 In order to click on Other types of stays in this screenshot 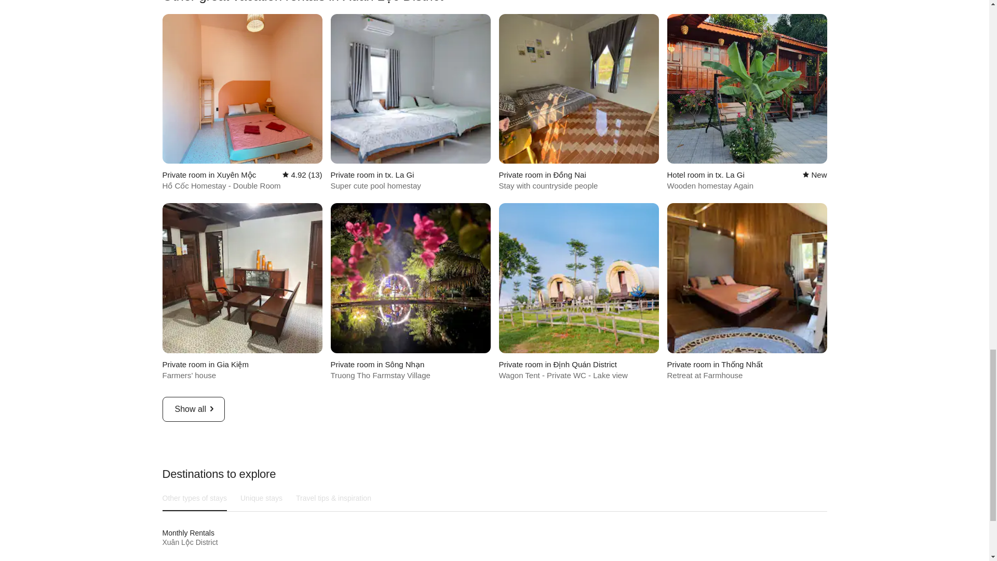, I will do `click(194, 498)`.